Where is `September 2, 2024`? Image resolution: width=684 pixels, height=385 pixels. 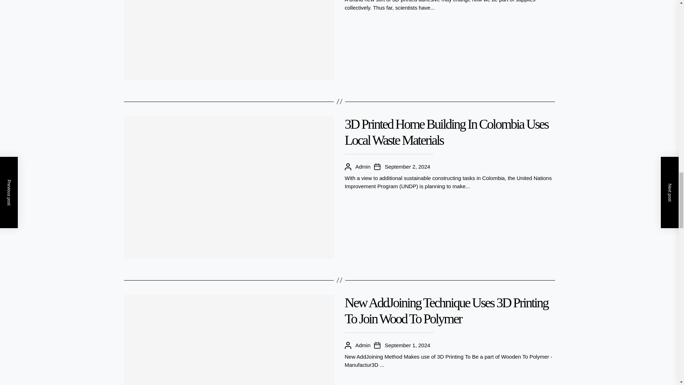 September 2, 2024 is located at coordinates (407, 167).